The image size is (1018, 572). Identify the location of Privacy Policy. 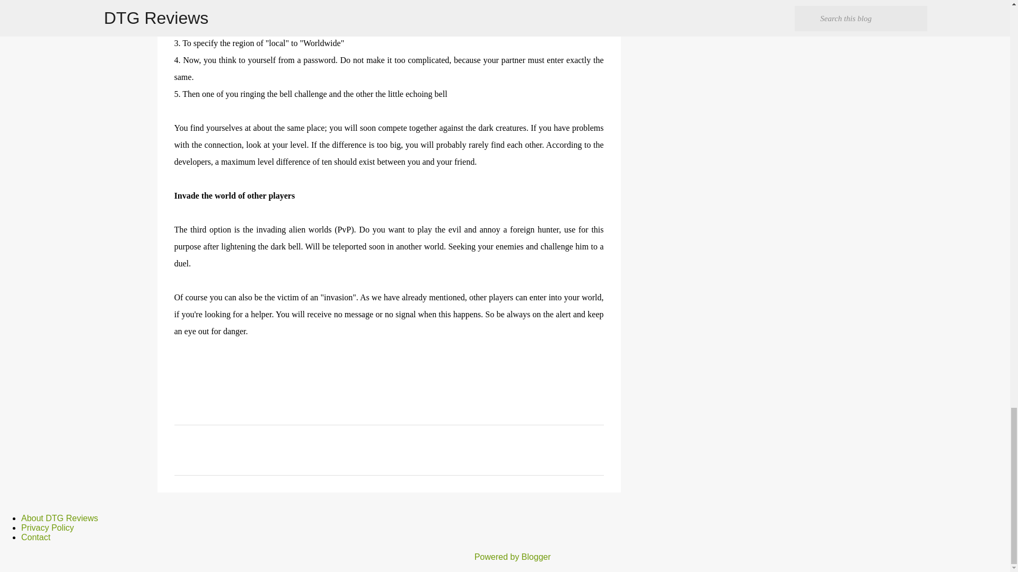
(48, 528).